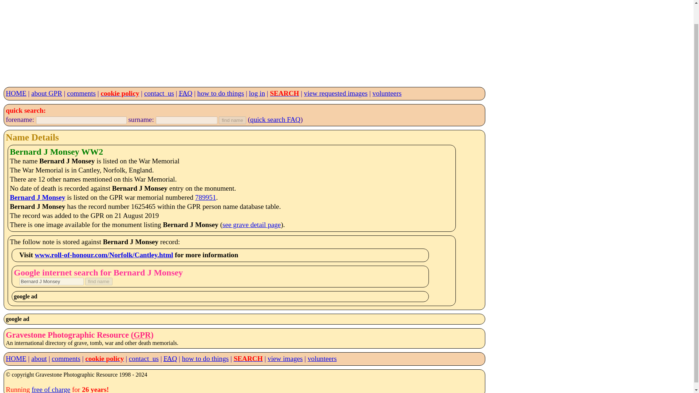 The height and width of the screenshot is (393, 699). I want to click on Bernard J Monsey, so click(52, 281).